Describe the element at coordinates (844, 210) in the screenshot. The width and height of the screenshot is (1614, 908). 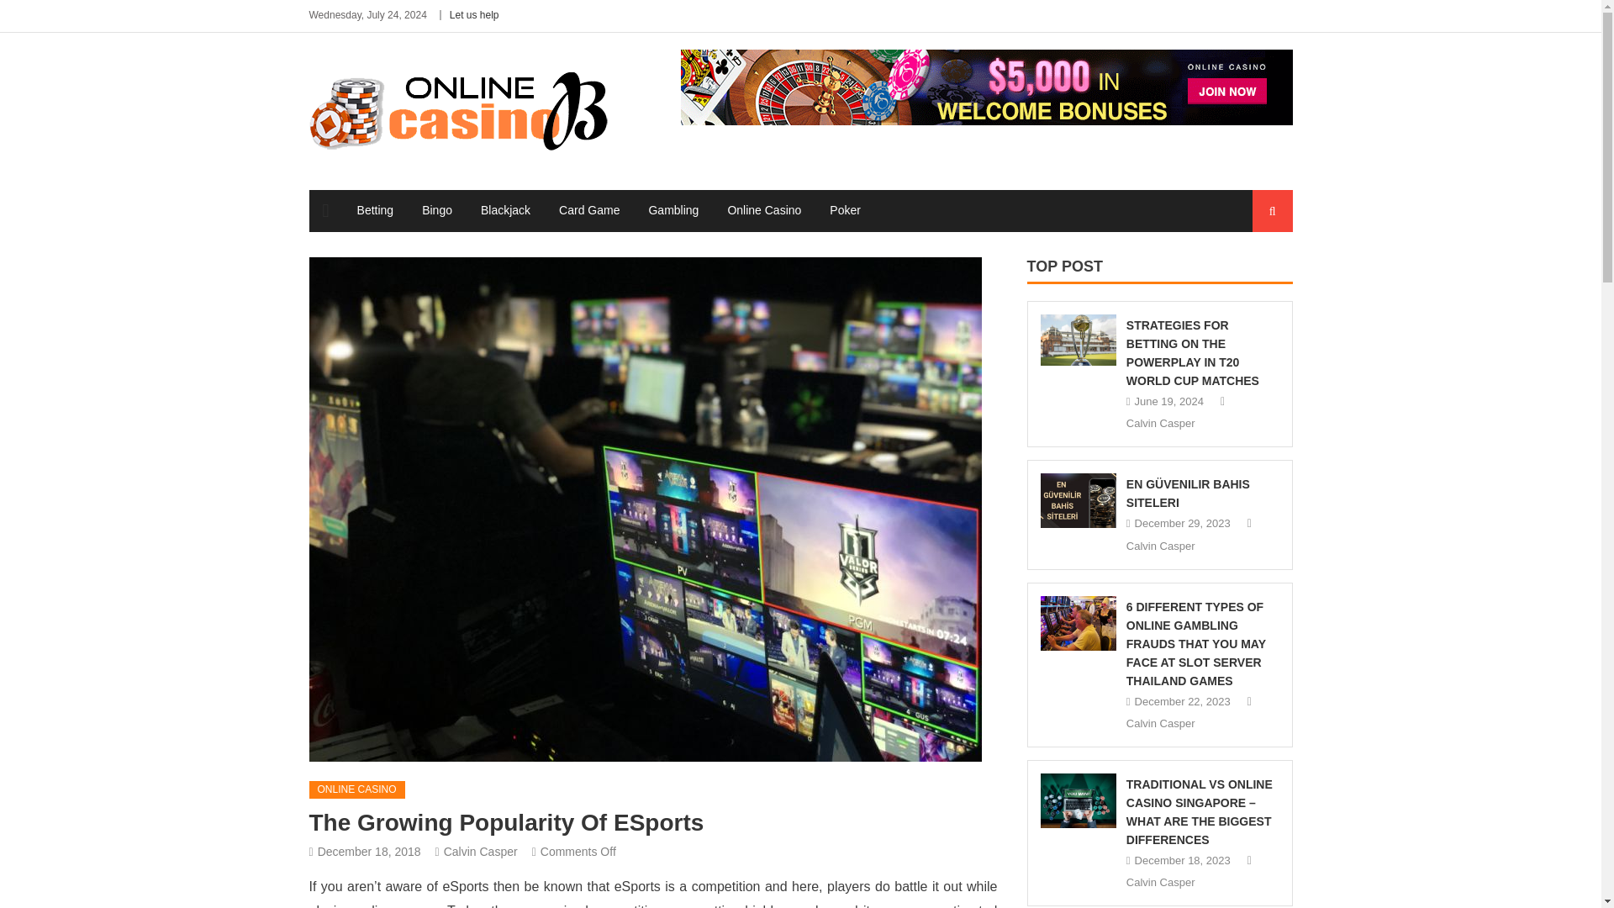
I see `Poker` at that location.